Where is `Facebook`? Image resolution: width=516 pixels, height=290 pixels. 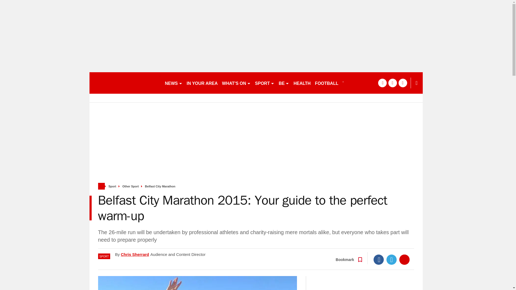 Facebook is located at coordinates (379, 260).